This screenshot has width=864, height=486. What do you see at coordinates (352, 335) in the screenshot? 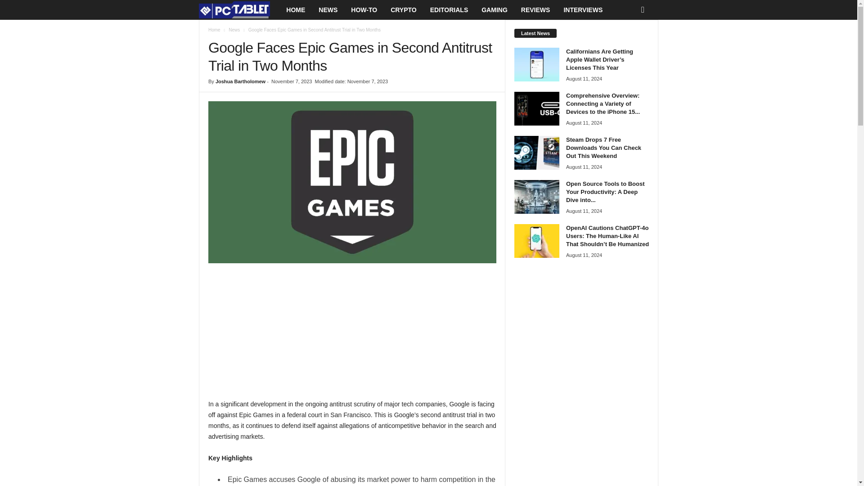
I see `Advertisement` at bounding box center [352, 335].